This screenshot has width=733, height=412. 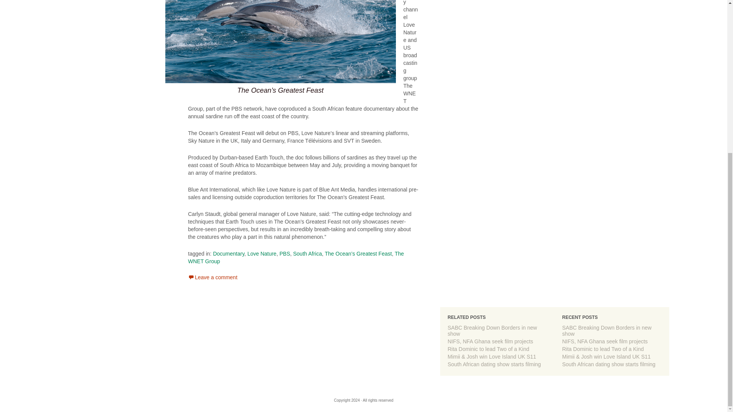 I want to click on The WNET Group, so click(x=295, y=257).